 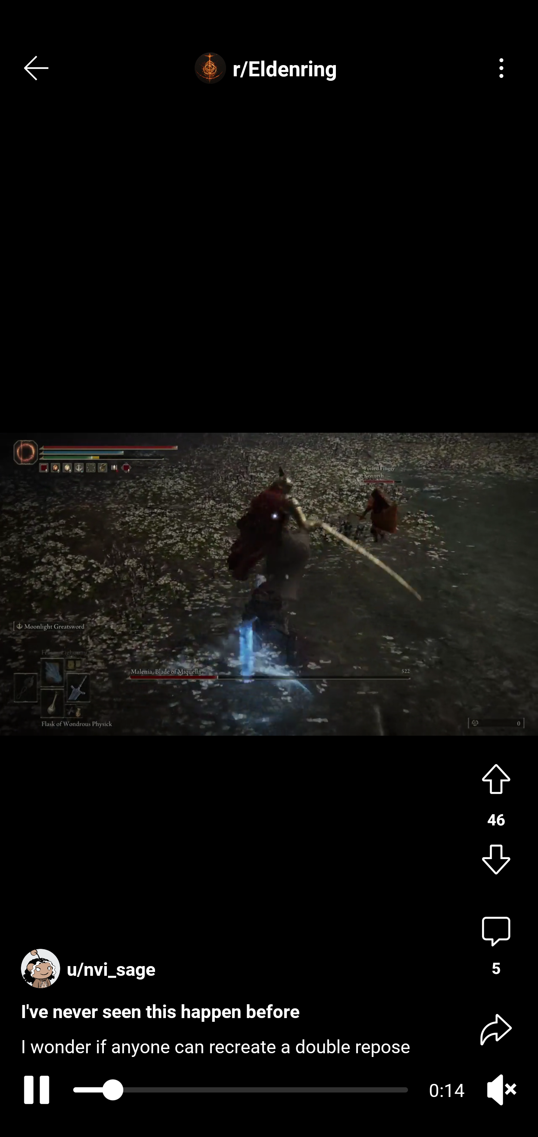 I want to click on r slash Eldenring, so click(x=269, y=68).